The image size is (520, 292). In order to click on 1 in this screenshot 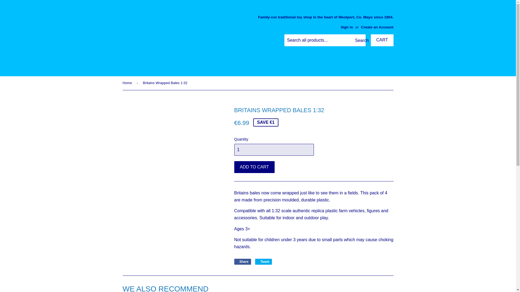, I will do `click(274, 150)`.